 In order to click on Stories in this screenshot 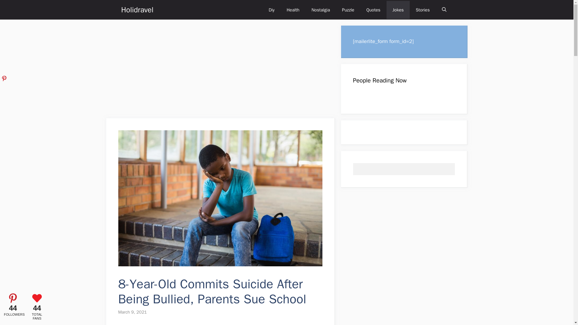, I will do `click(423, 10)`.